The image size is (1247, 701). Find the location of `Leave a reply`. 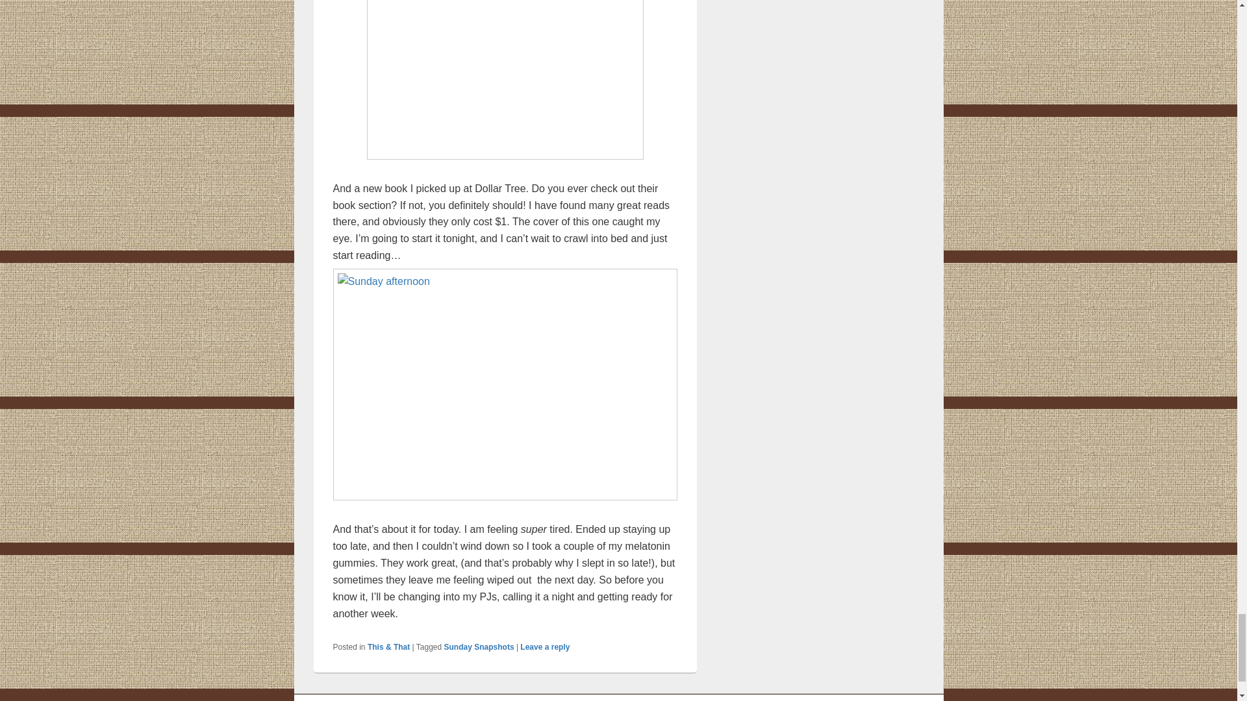

Leave a reply is located at coordinates (544, 647).